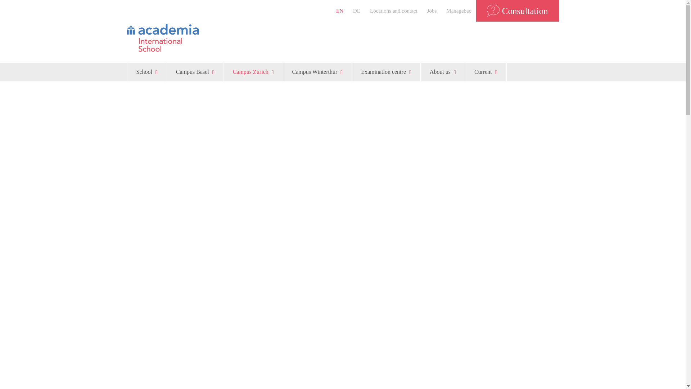 The image size is (691, 389). Describe the element at coordinates (459, 11) in the screenshot. I see `Managebac` at that location.